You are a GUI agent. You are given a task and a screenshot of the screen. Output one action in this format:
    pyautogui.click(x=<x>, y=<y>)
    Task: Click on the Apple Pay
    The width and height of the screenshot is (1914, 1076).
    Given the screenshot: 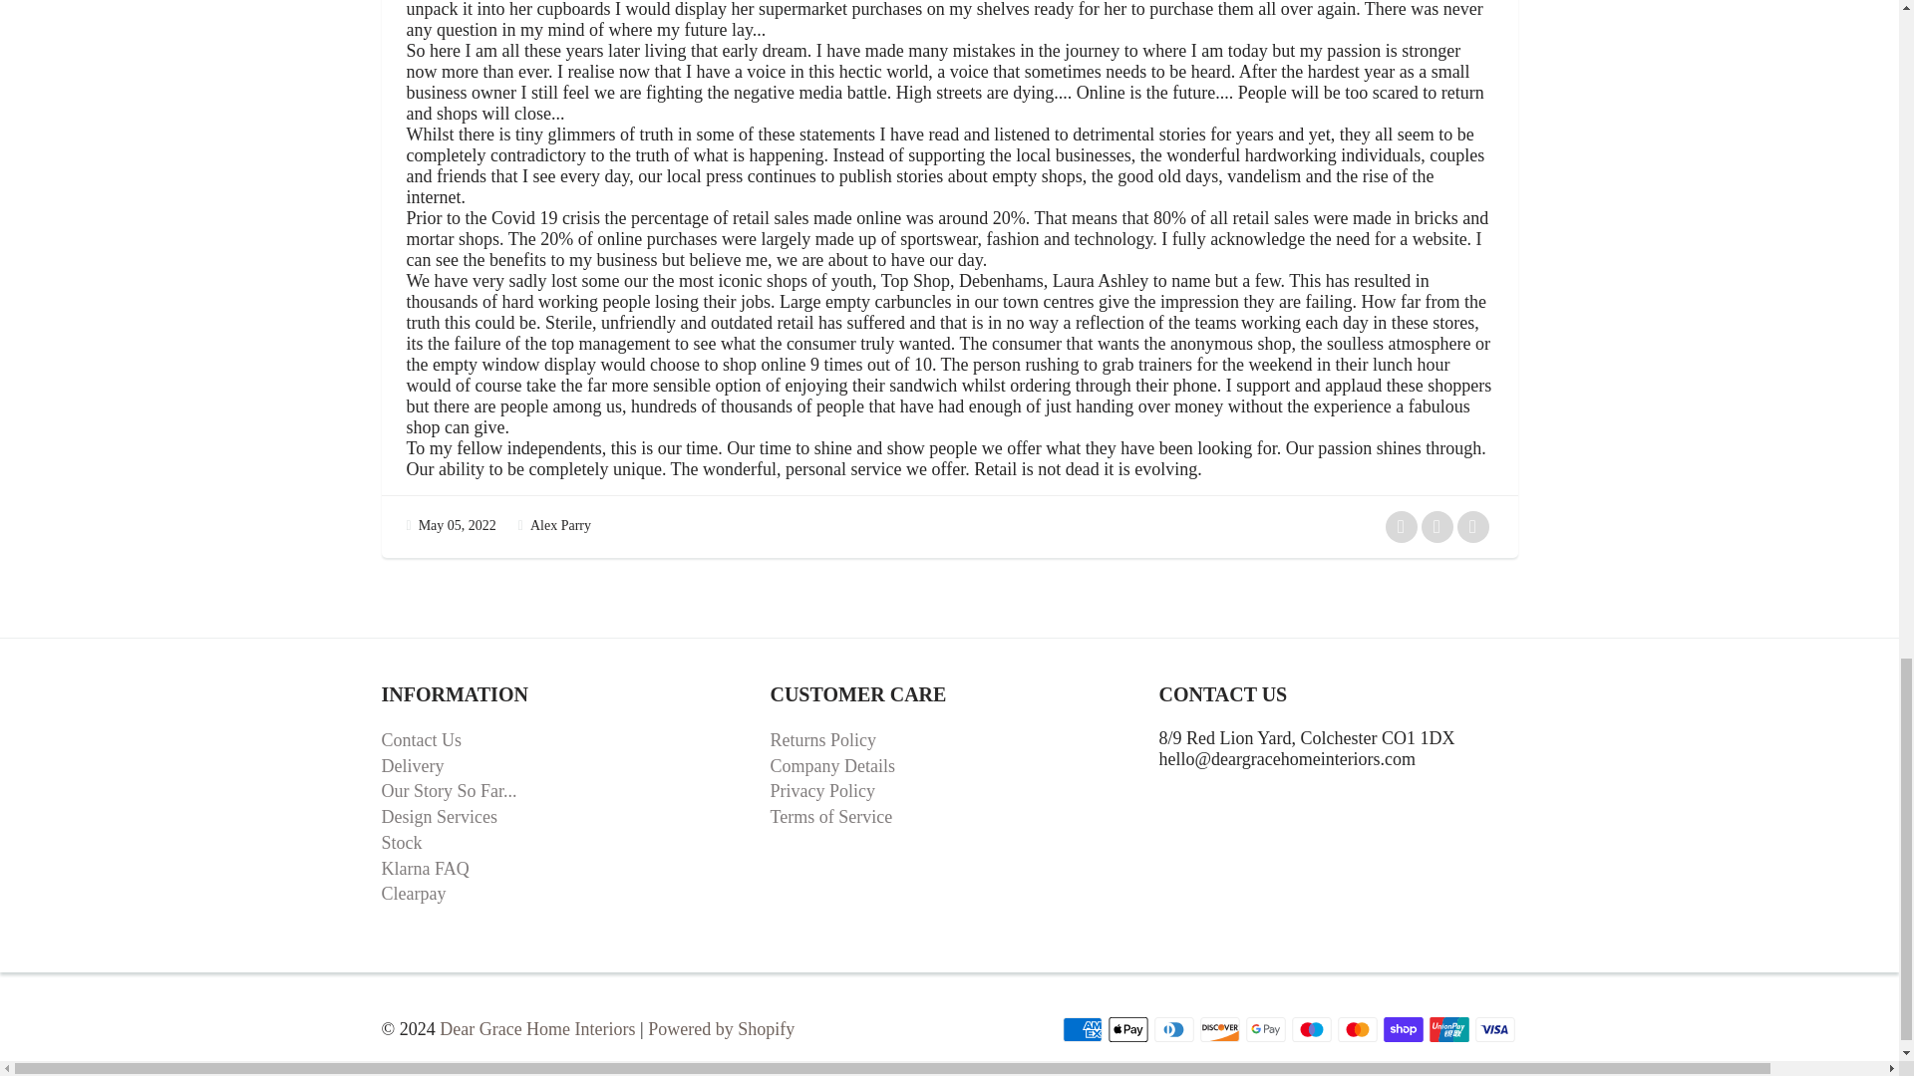 What is the action you would take?
    pyautogui.click(x=1128, y=1029)
    